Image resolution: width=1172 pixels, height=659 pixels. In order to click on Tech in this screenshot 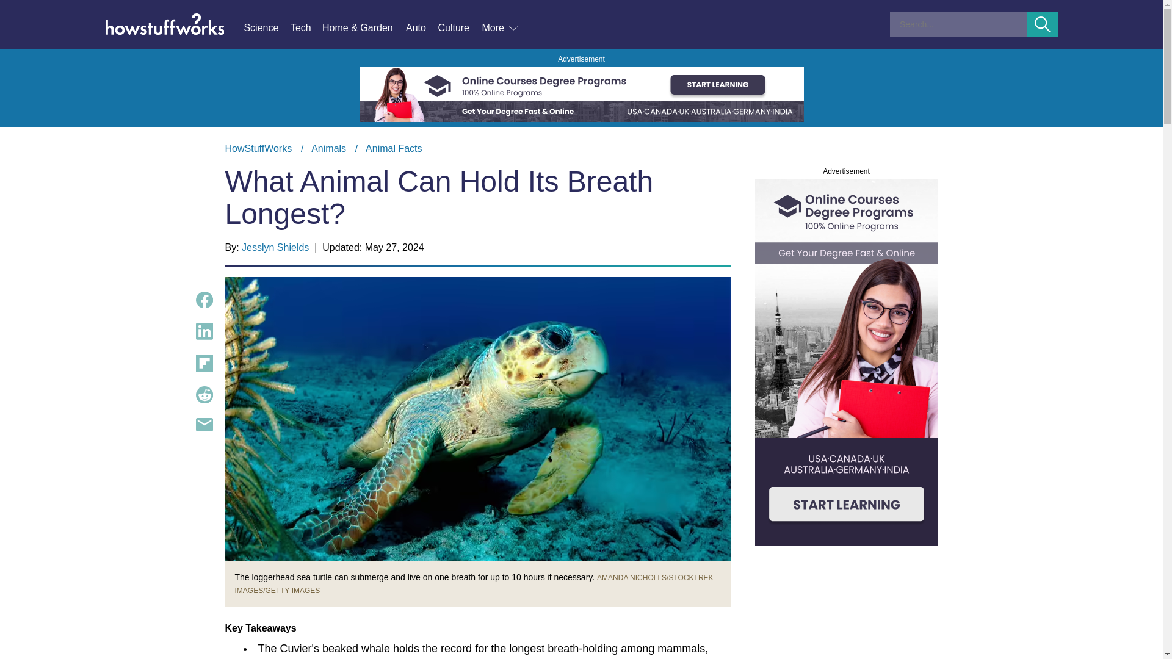, I will do `click(306, 28)`.